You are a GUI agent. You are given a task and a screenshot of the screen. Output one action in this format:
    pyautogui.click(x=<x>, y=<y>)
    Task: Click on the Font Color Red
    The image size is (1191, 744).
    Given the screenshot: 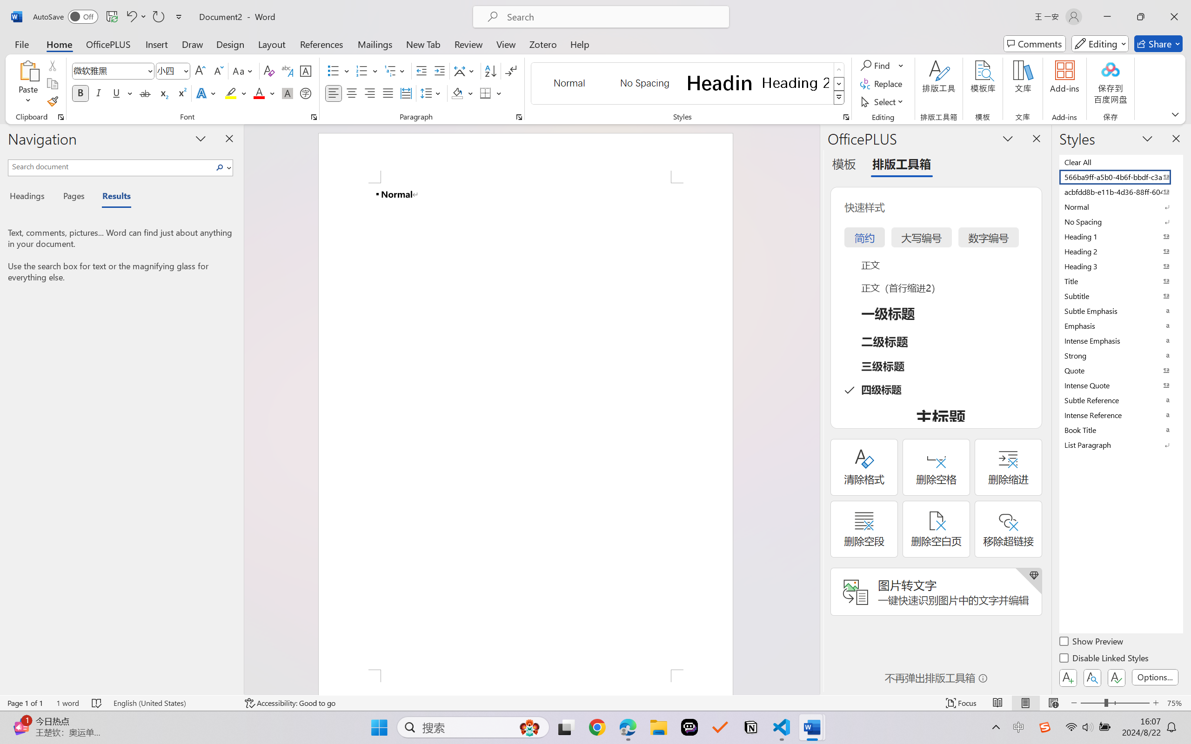 What is the action you would take?
    pyautogui.click(x=260, y=93)
    